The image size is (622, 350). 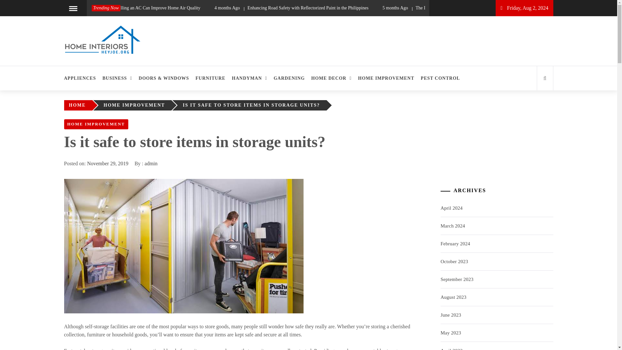 I want to click on HOME IMPROVEMENT, so click(x=136, y=105).